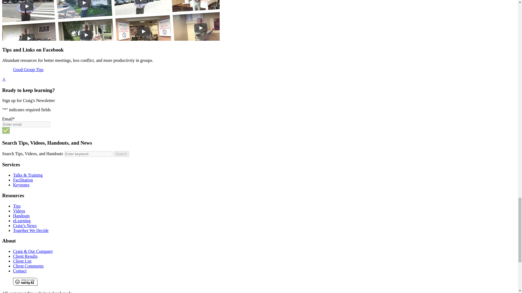 Image resolution: width=522 pixels, height=293 pixels. What do you see at coordinates (121, 154) in the screenshot?
I see `Search` at bounding box center [121, 154].